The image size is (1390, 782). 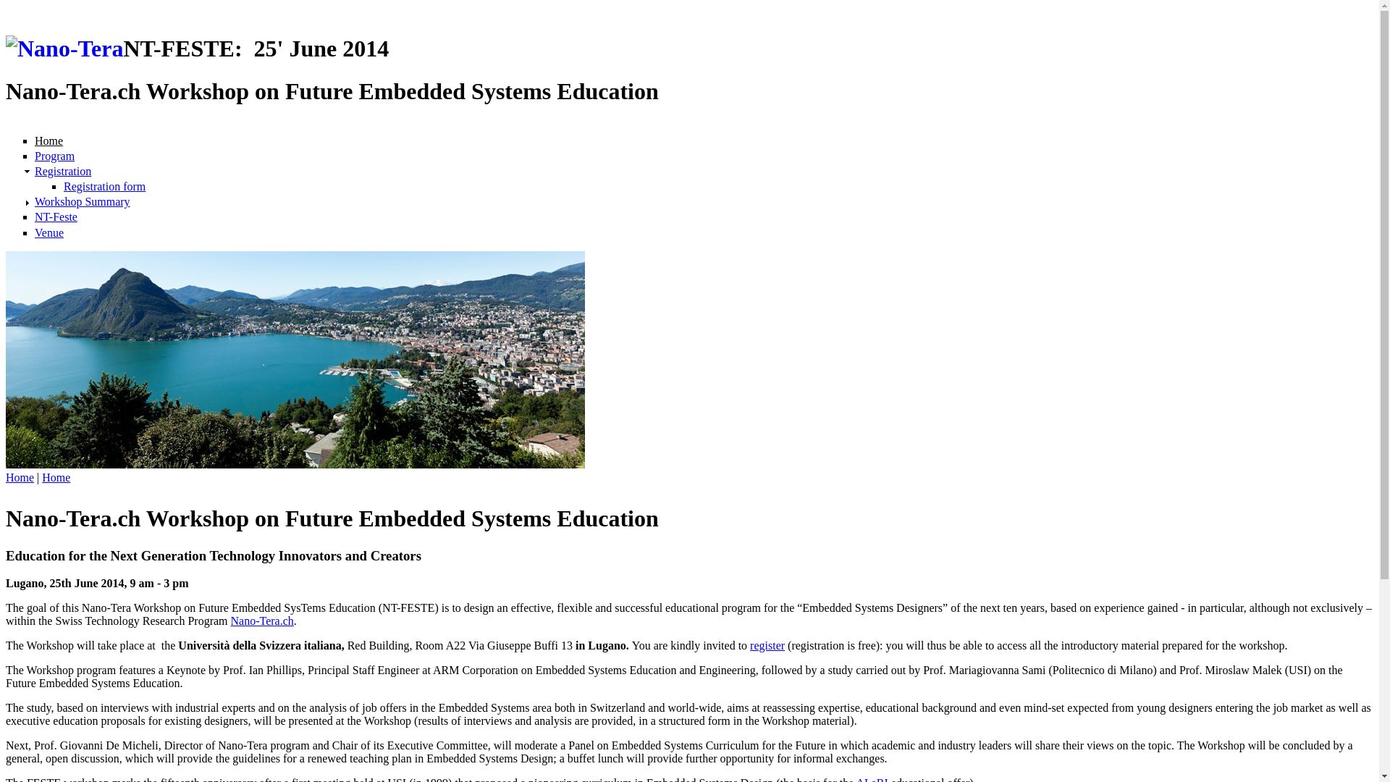 What do you see at coordinates (767, 645) in the screenshot?
I see `register` at bounding box center [767, 645].